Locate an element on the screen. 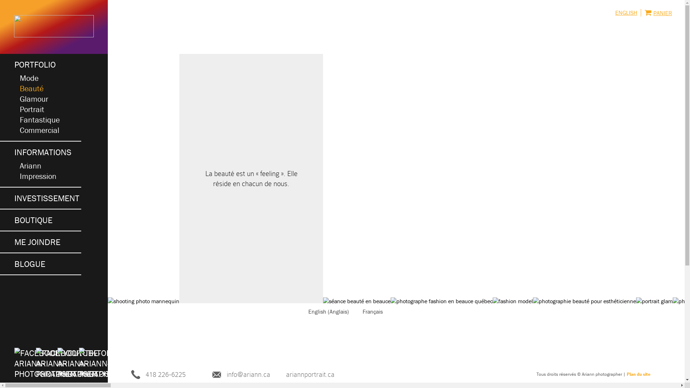 This screenshot has width=690, height=388. BLOGUE is located at coordinates (48, 264).